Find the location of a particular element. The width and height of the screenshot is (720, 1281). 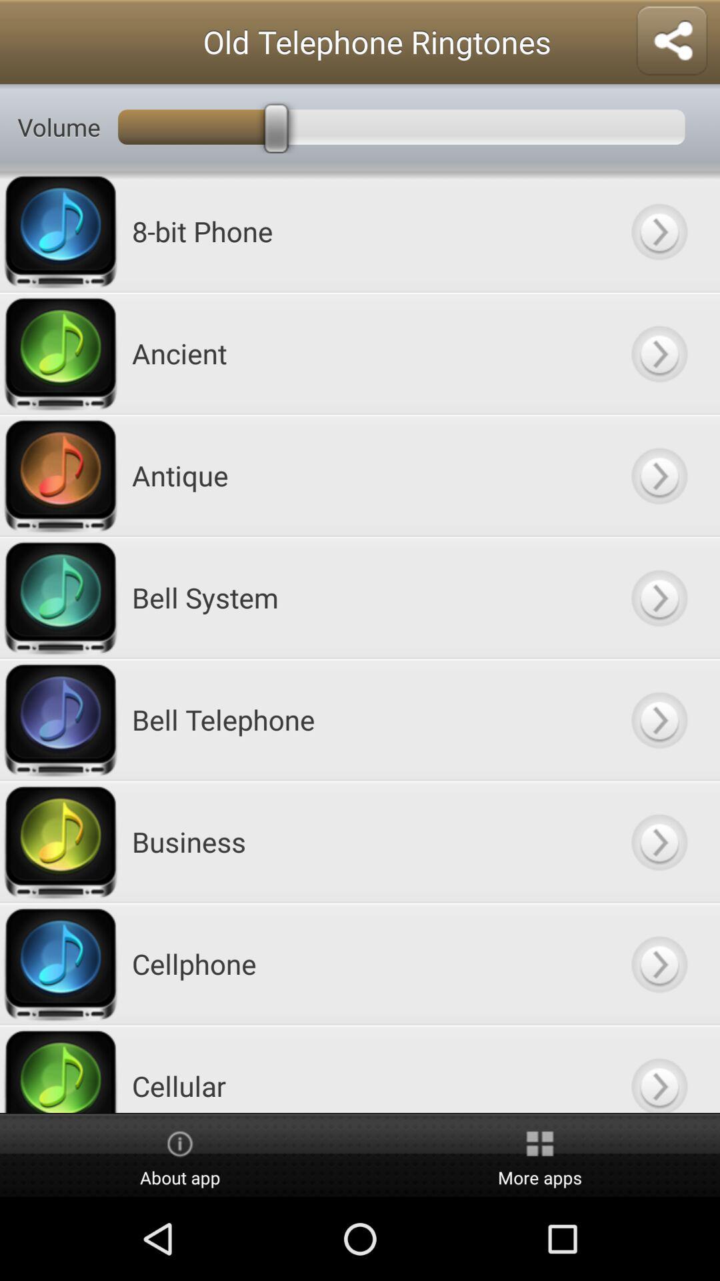

toggle autoplay option is located at coordinates (659, 1069).